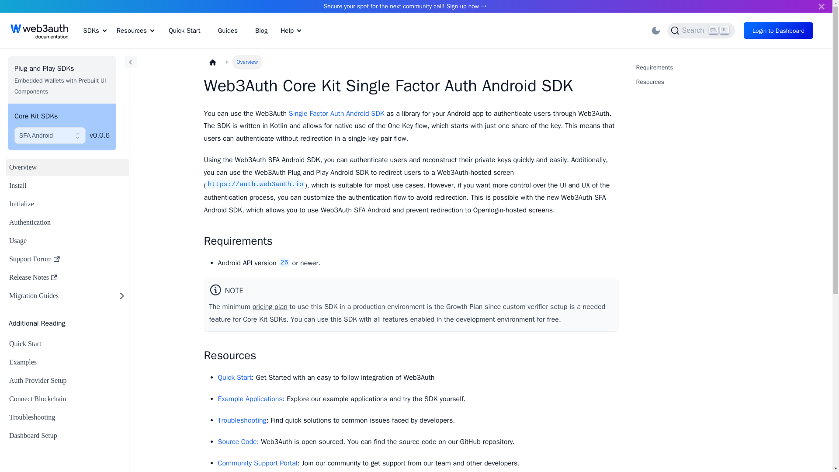  Describe the element at coordinates (694, 75) in the screenshot. I see `SDKs` at that location.